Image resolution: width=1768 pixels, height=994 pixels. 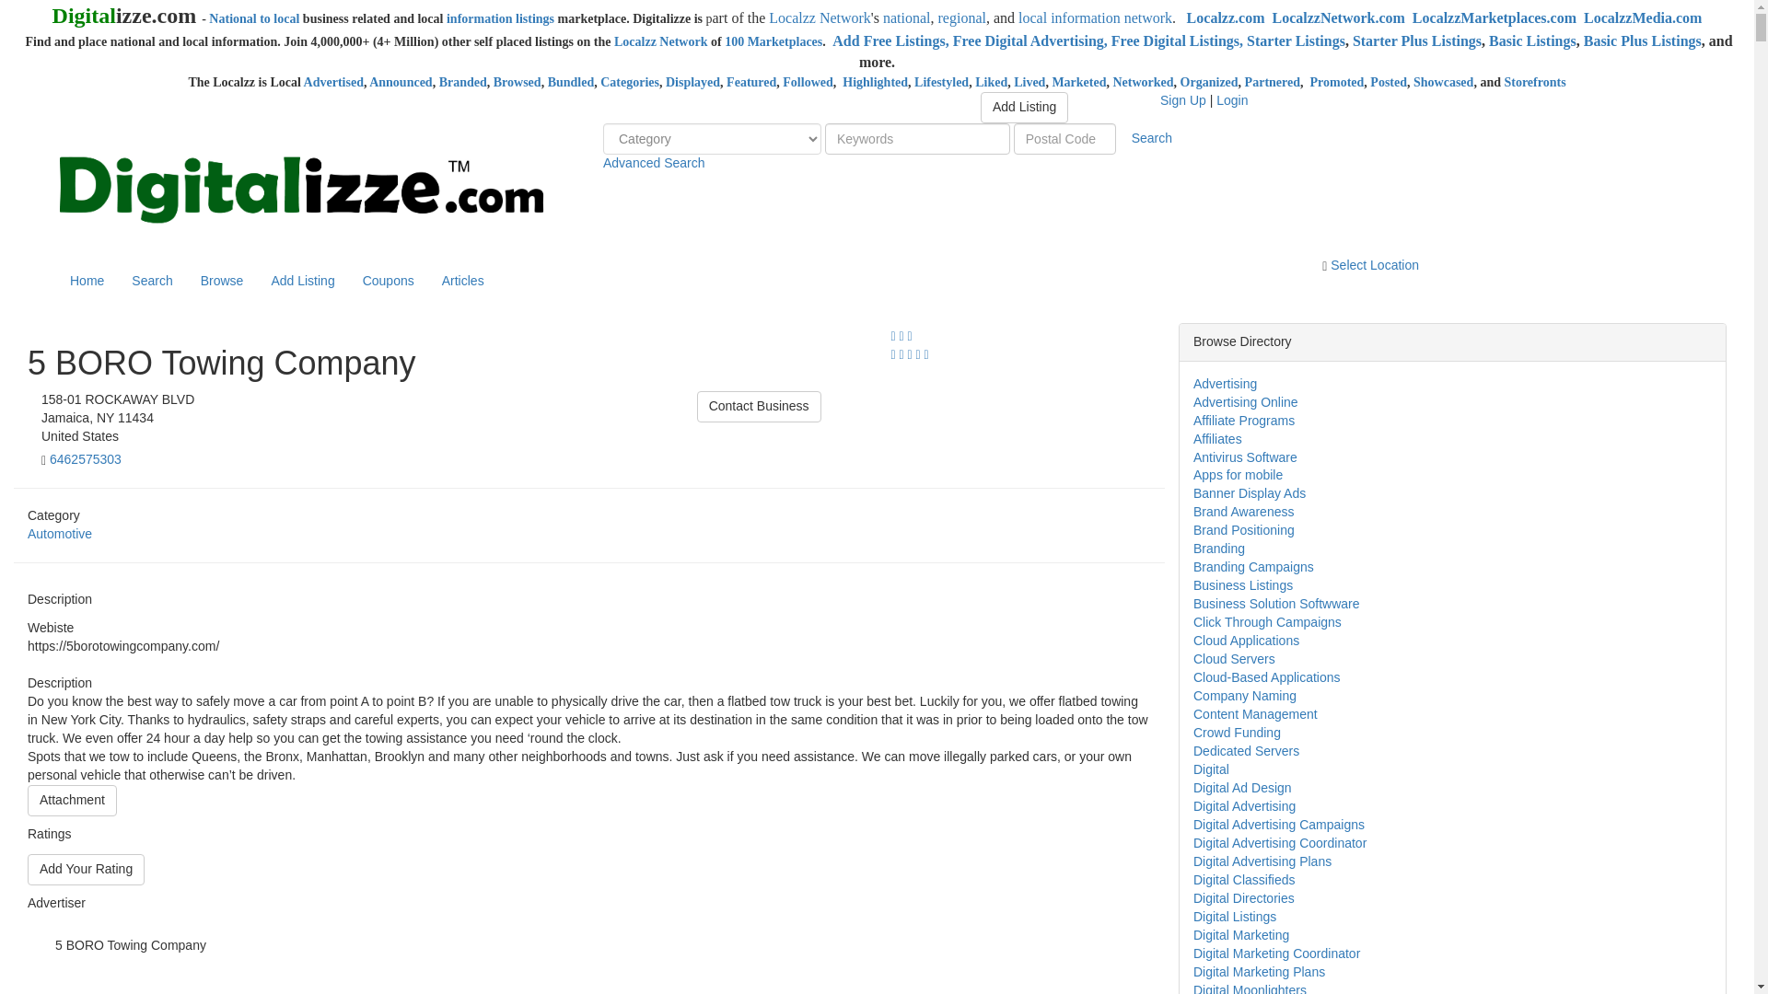 What do you see at coordinates (941, 83) in the screenshot?
I see `Lifestyled` at bounding box center [941, 83].